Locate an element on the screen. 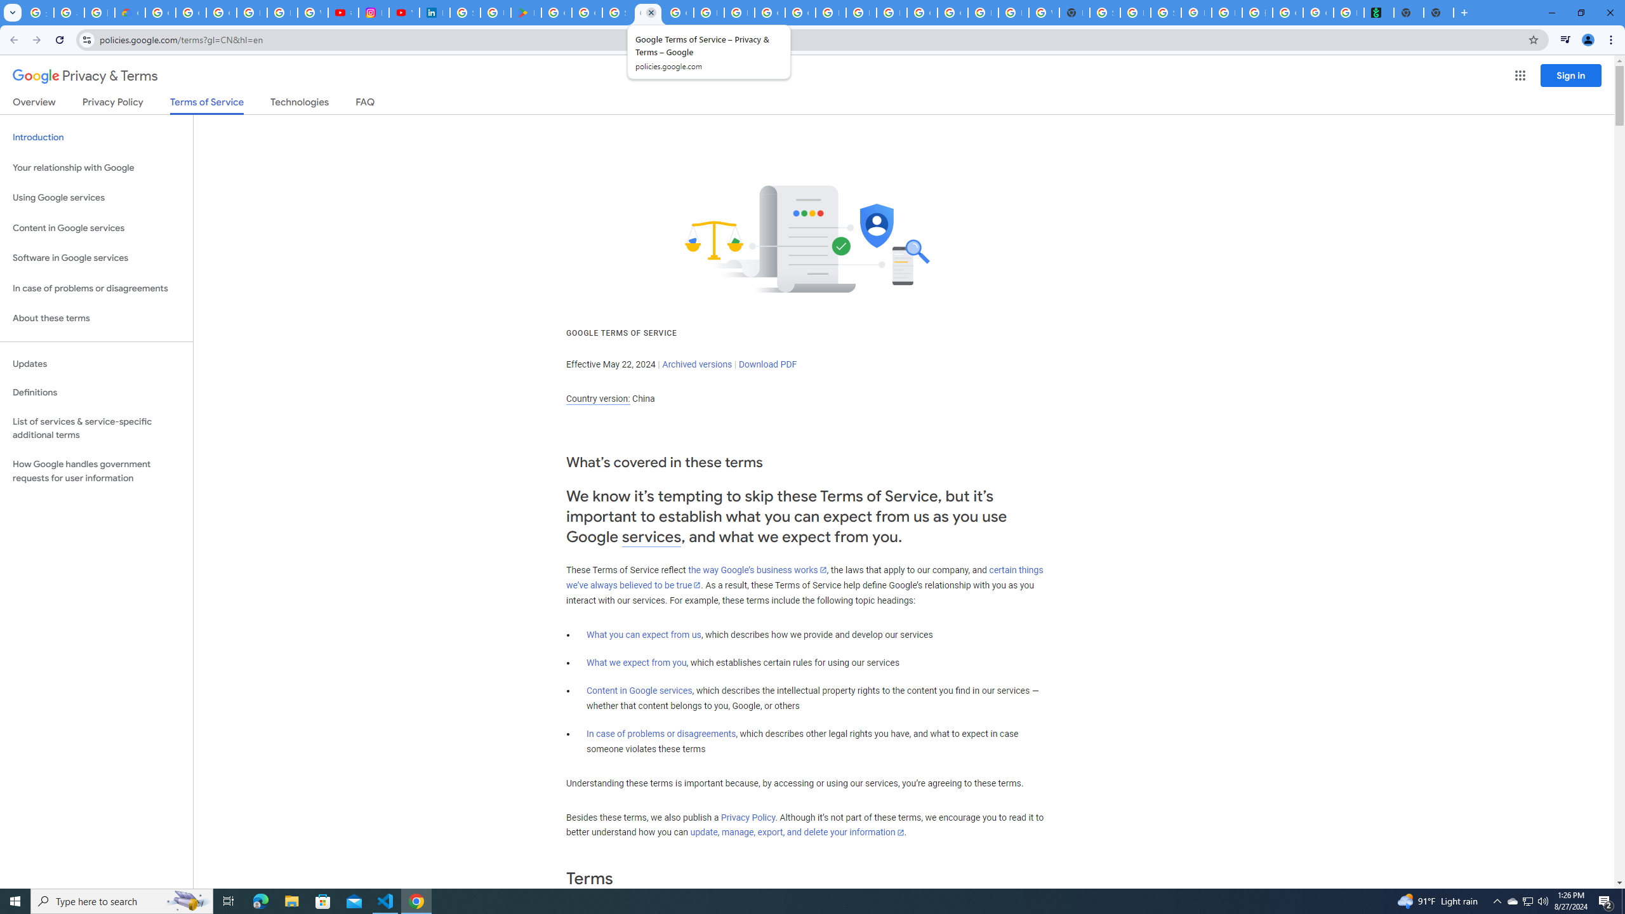 This screenshot has height=914, width=1625. How Google handles government requests for user information is located at coordinates (96, 471).